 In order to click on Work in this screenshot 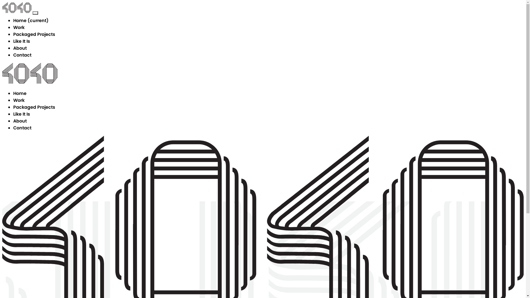, I will do `click(19, 100)`.